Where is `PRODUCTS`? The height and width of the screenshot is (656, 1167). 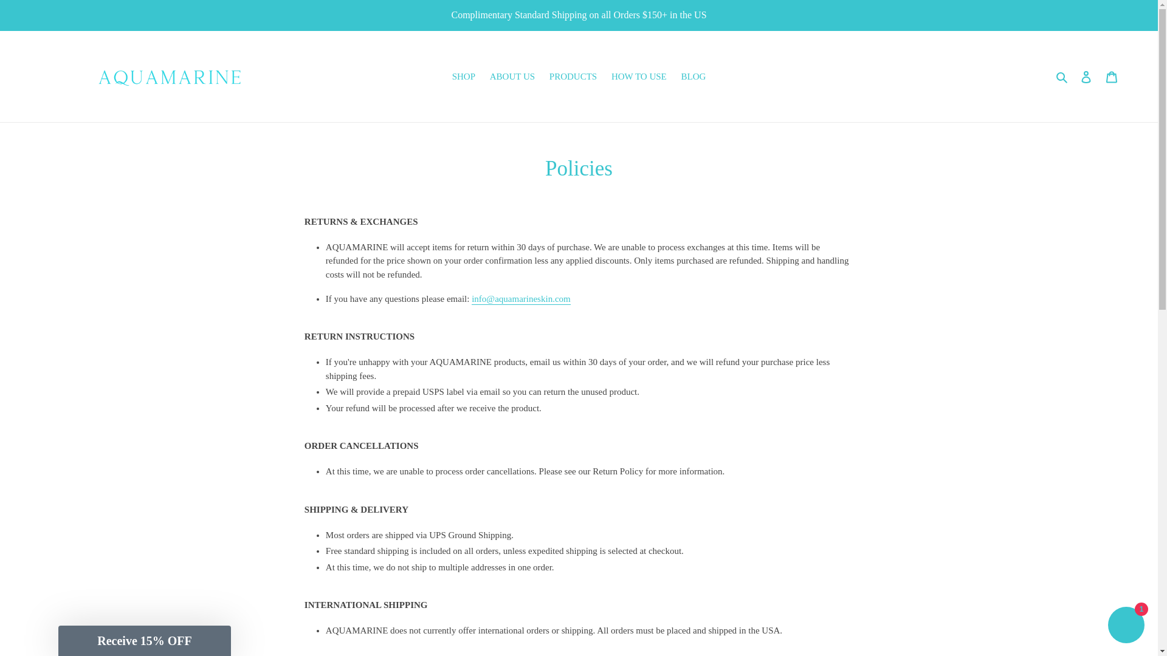
PRODUCTS is located at coordinates (573, 77).